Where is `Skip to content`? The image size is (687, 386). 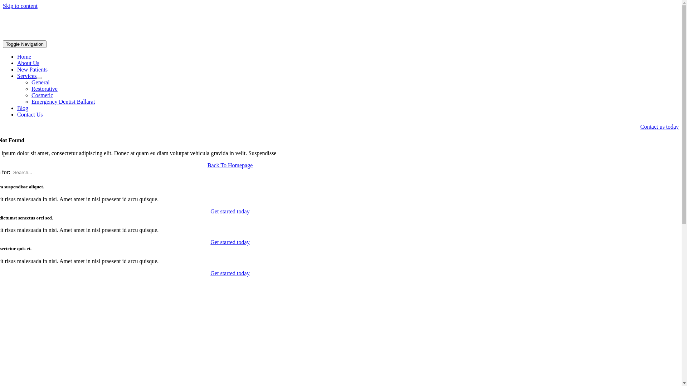 Skip to content is located at coordinates (20, 6).